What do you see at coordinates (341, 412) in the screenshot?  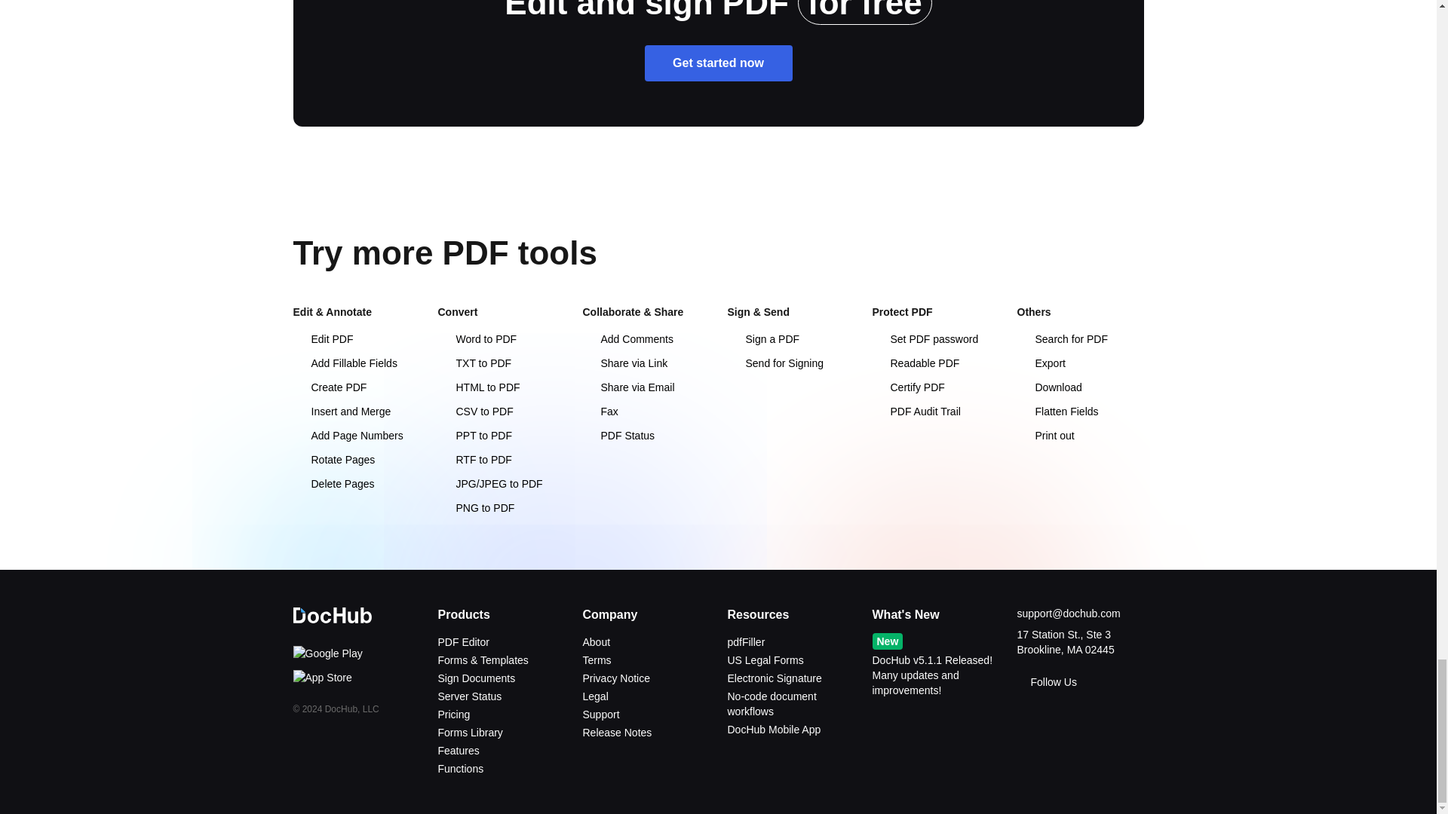 I see `Insert and Merge` at bounding box center [341, 412].